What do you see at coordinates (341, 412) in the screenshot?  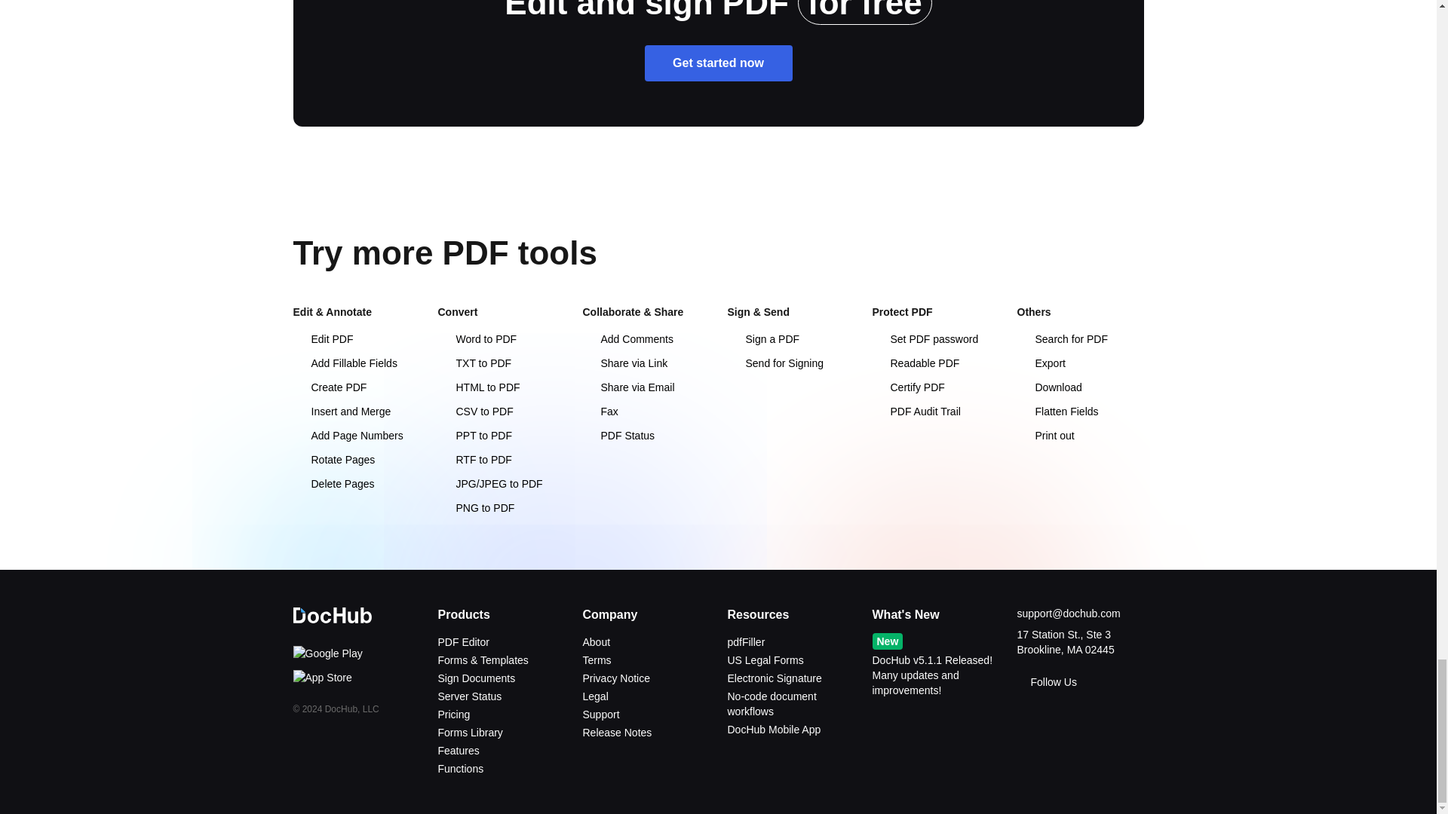 I see `Insert and Merge` at bounding box center [341, 412].